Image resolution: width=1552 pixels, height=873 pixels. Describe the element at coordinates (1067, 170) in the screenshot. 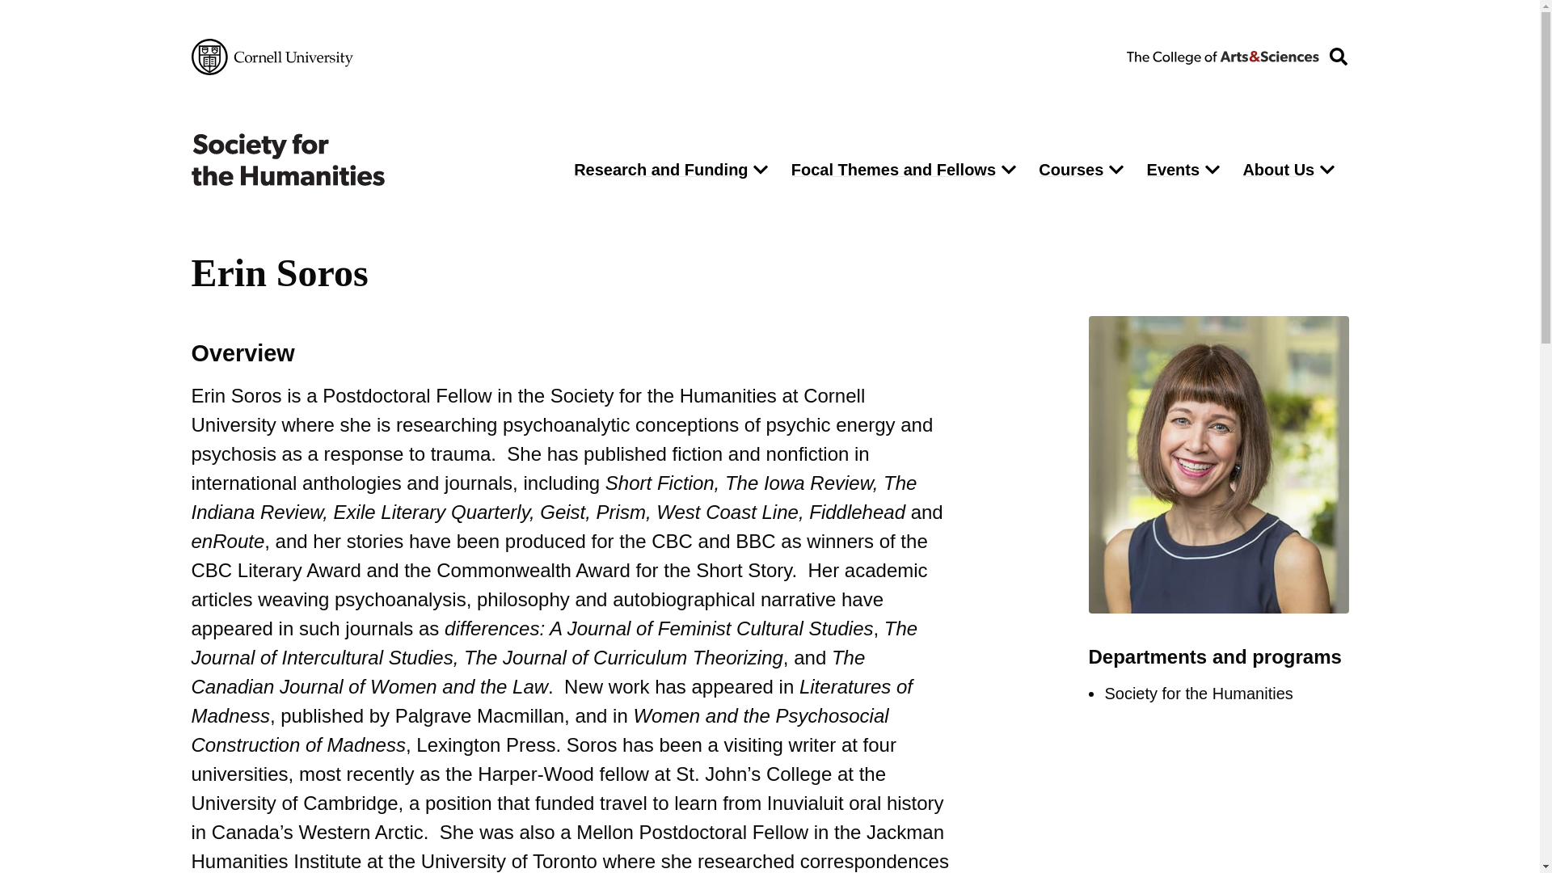

I see `Courses` at that location.